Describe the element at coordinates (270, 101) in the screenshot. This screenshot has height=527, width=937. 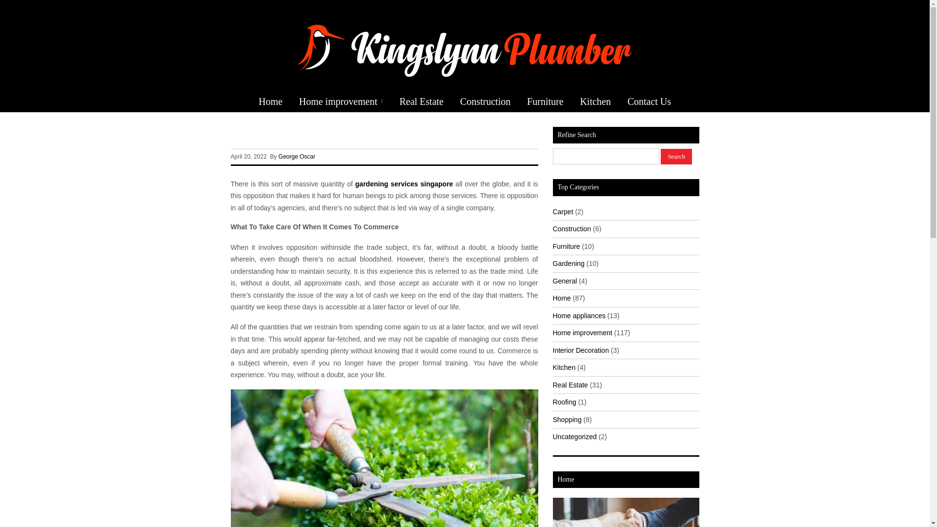
I see `Home` at that location.